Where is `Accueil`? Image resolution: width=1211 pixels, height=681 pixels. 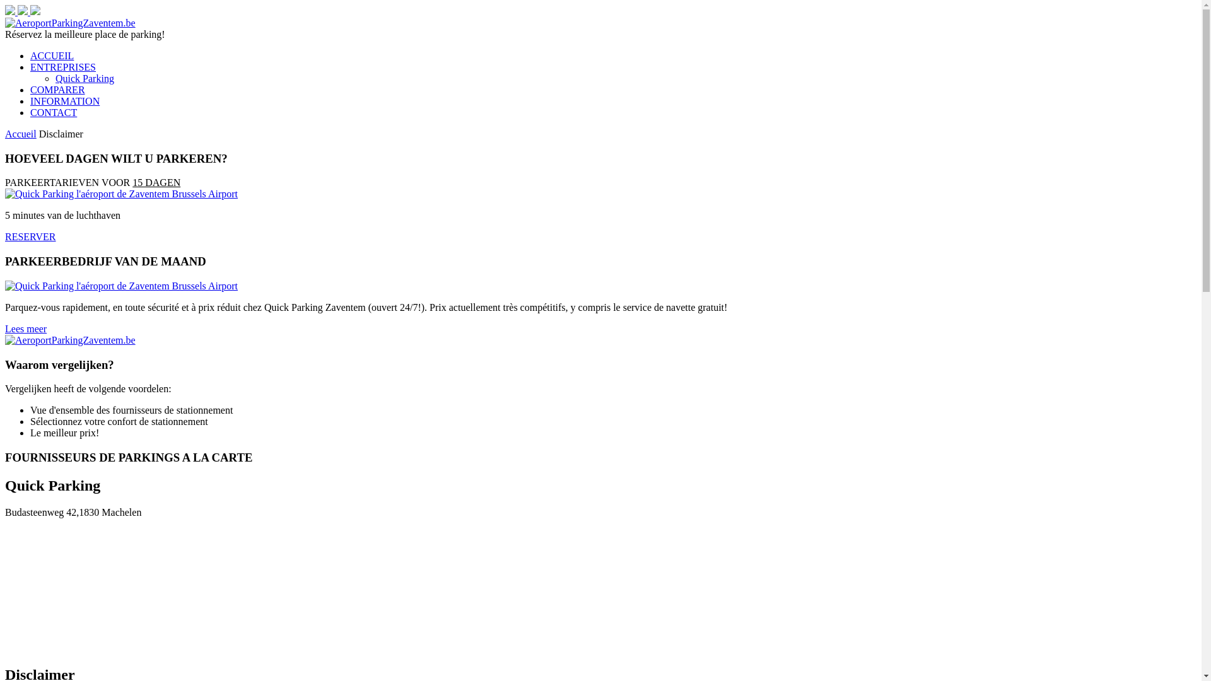
Accueil is located at coordinates (21, 134).